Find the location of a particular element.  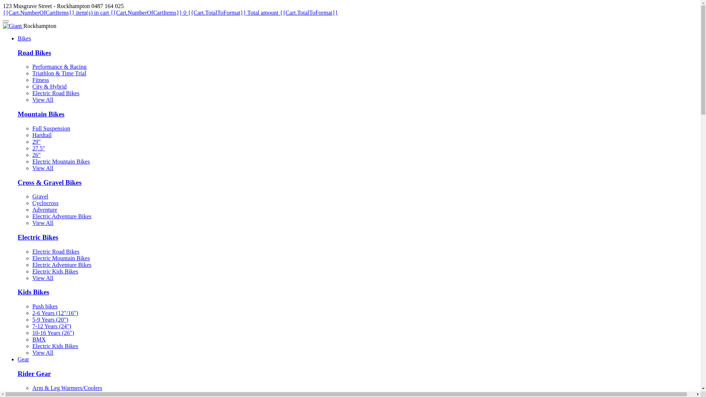

Gear is located at coordinates (24, 360).